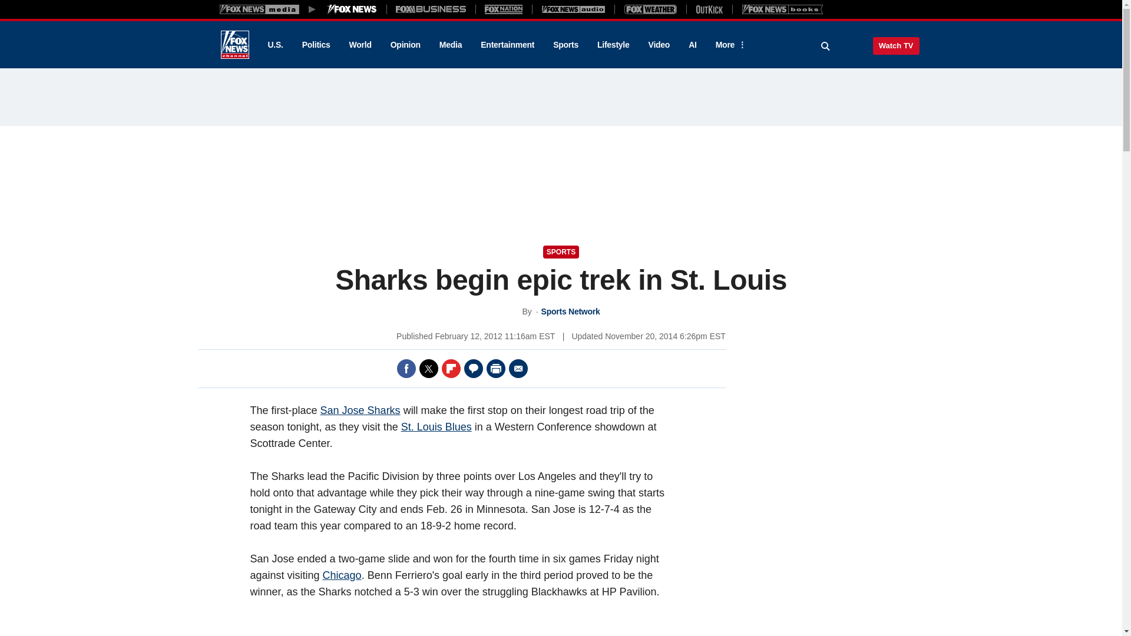 The width and height of the screenshot is (1131, 636). Describe the element at coordinates (316, 45) in the screenshot. I see `Politics` at that location.